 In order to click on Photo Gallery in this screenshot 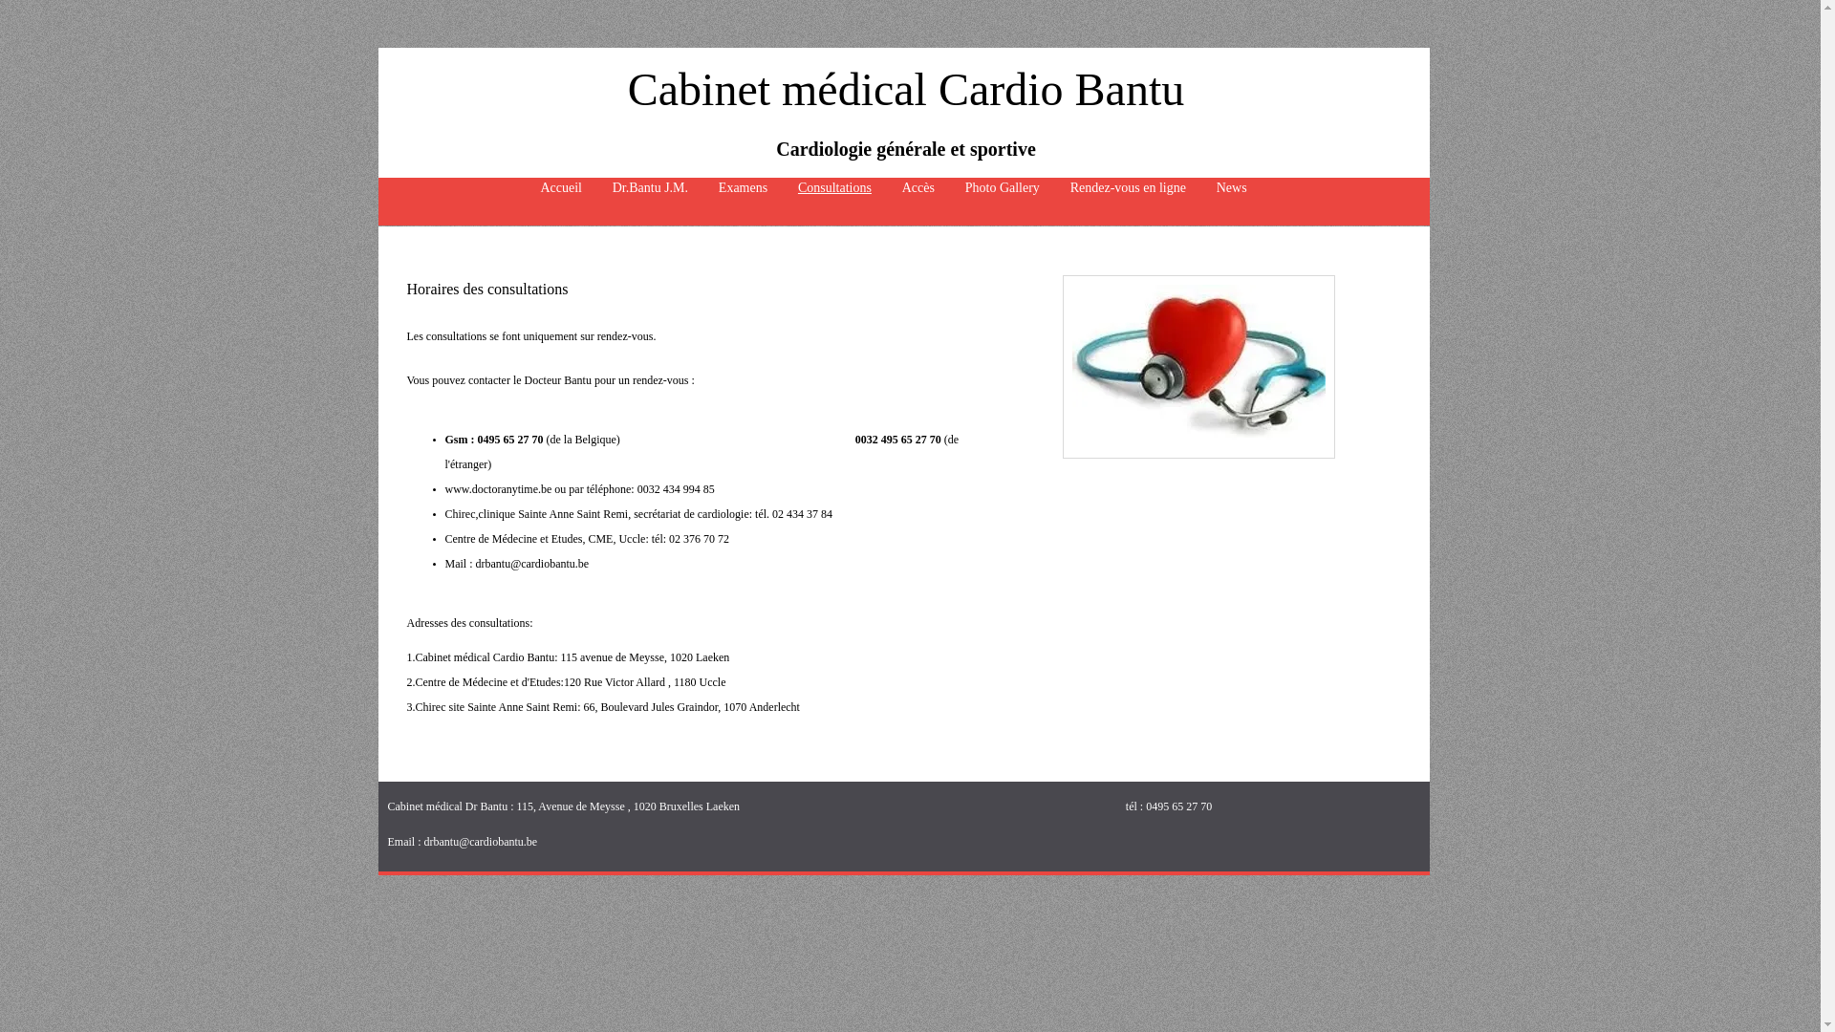, I will do `click(1003, 187)`.